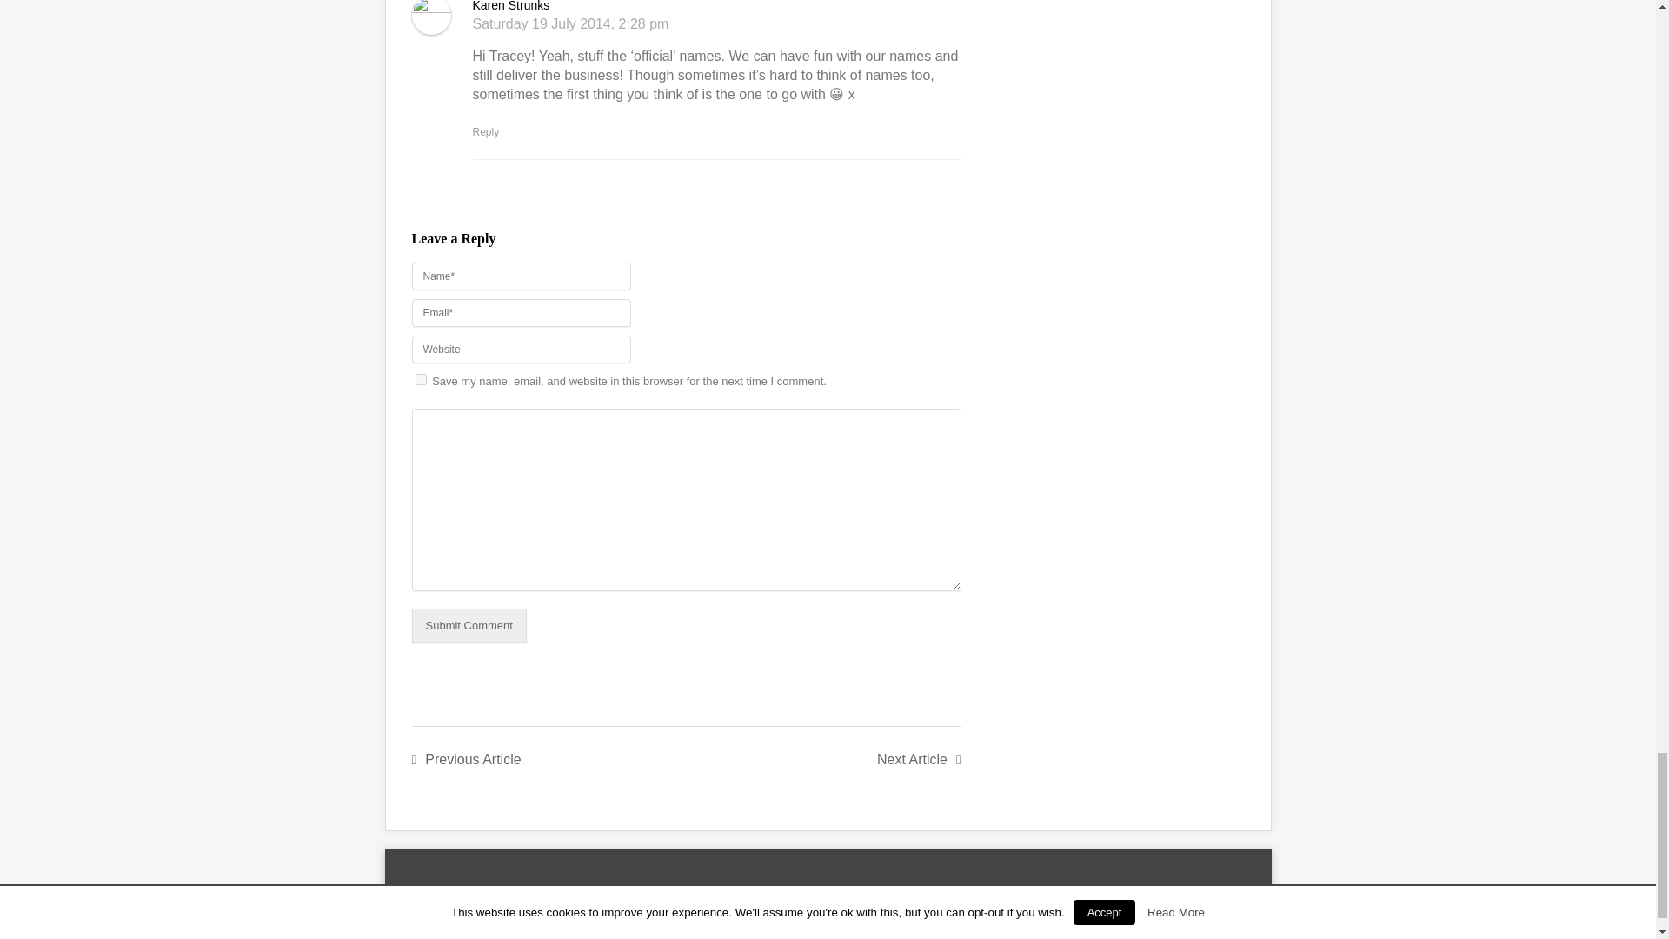  I want to click on Next Article, so click(919, 759).